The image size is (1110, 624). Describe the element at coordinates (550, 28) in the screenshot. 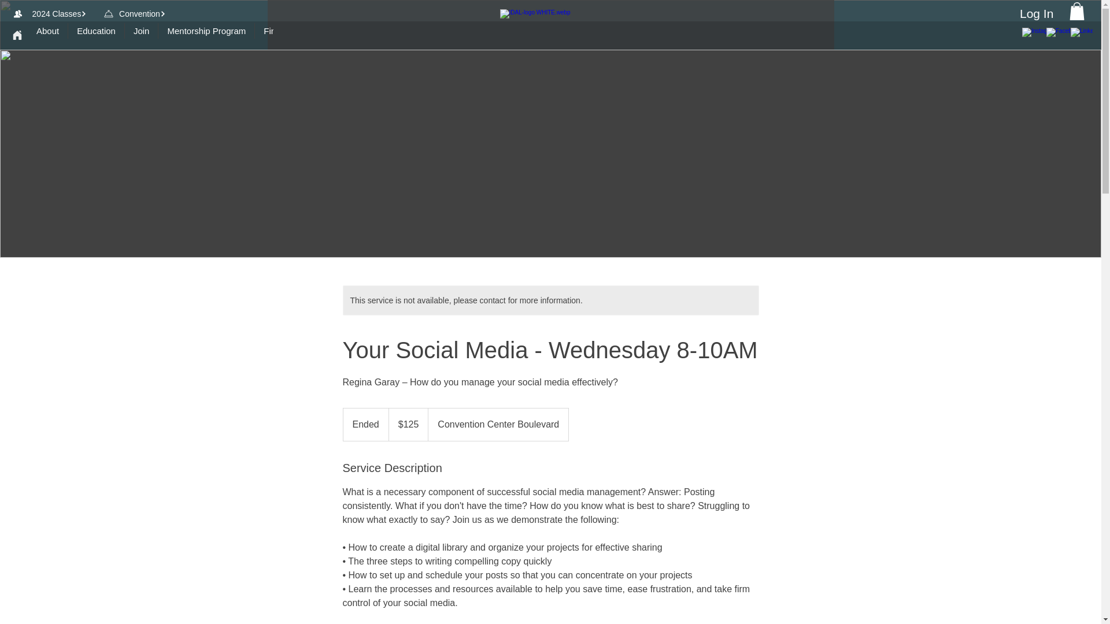

I see `International Decorative Artisans League` at that location.